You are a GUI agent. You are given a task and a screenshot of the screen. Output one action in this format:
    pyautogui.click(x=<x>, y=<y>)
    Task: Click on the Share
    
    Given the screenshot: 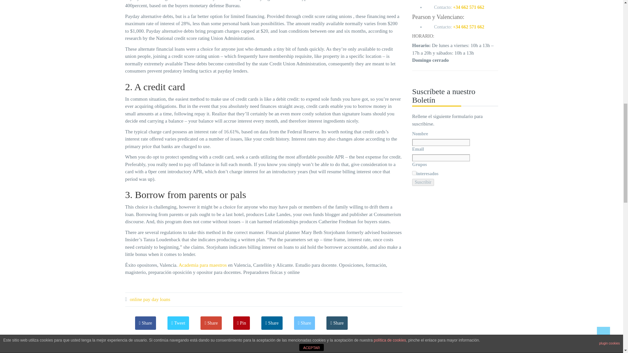 What is the action you would take?
    pyautogui.click(x=272, y=323)
    